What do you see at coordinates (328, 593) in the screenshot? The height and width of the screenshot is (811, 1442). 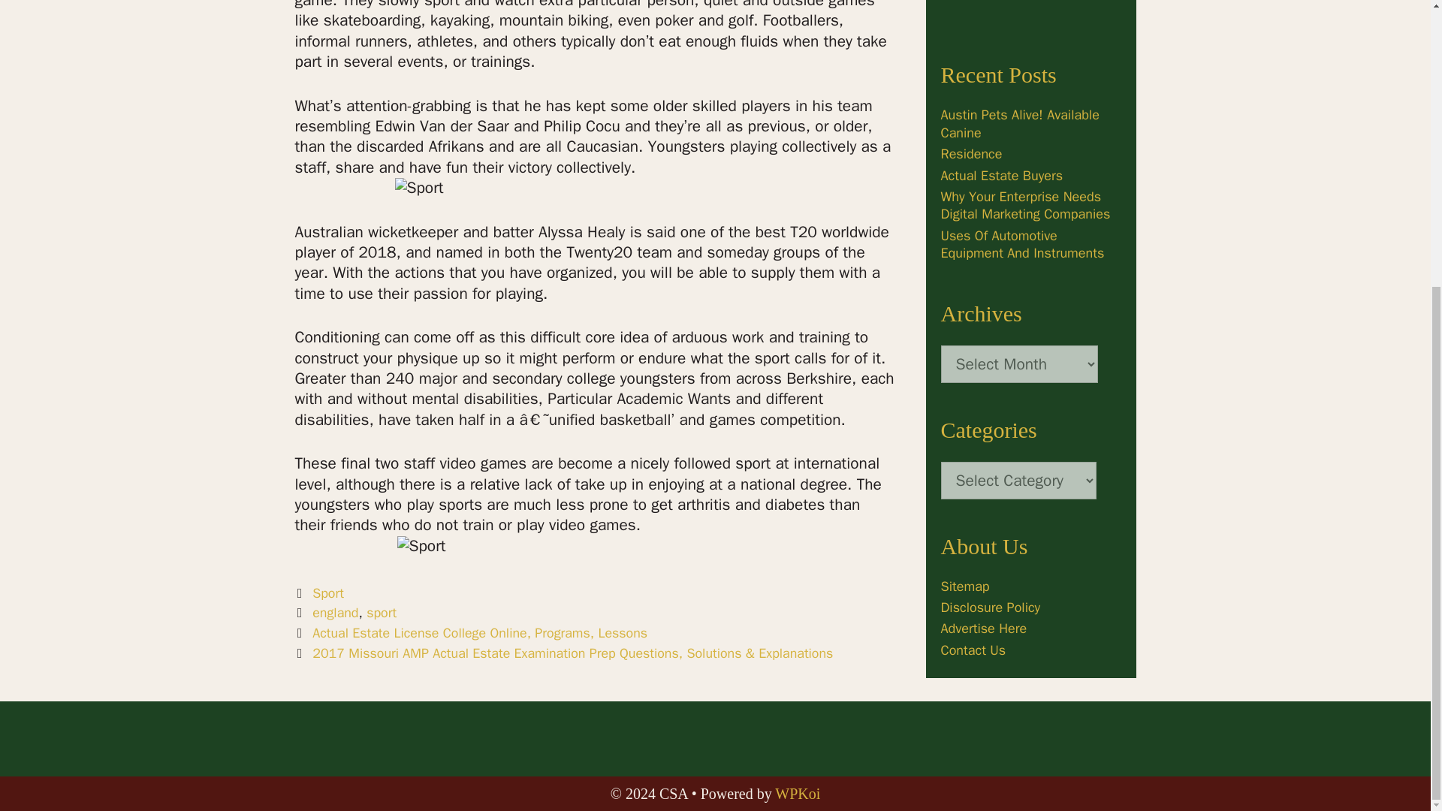 I see `Sport` at bounding box center [328, 593].